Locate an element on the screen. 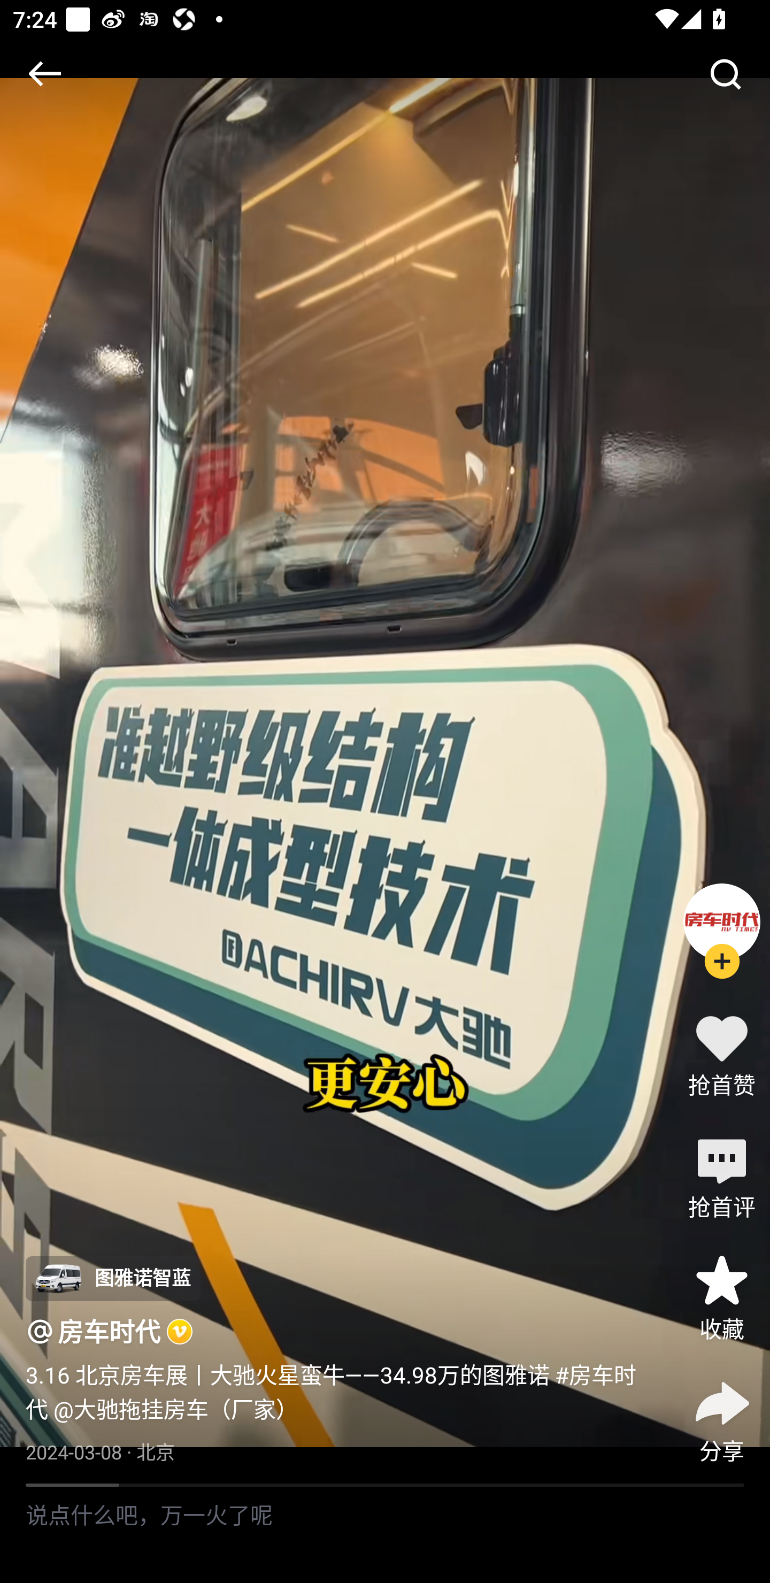 The height and width of the screenshot is (1583, 770).  is located at coordinates (725, 74).